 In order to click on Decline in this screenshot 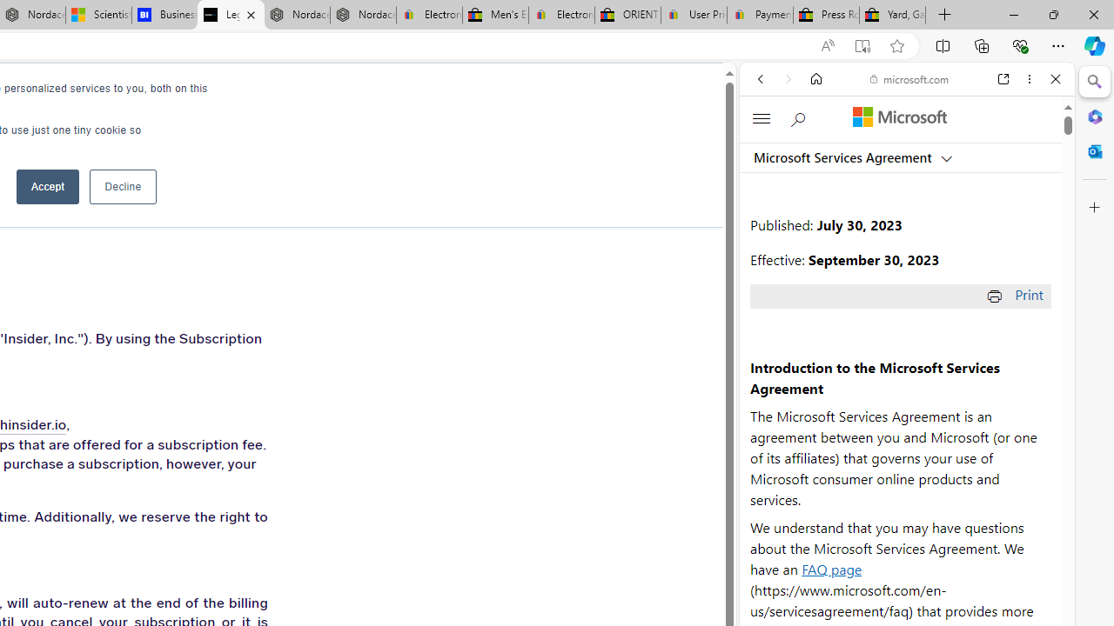, I will do `click(123, 186)`.